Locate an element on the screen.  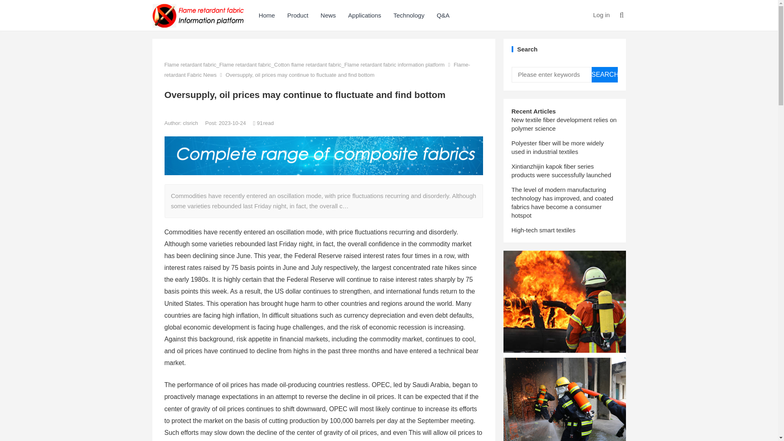
SEARCH is located at coordinates (604, 74).